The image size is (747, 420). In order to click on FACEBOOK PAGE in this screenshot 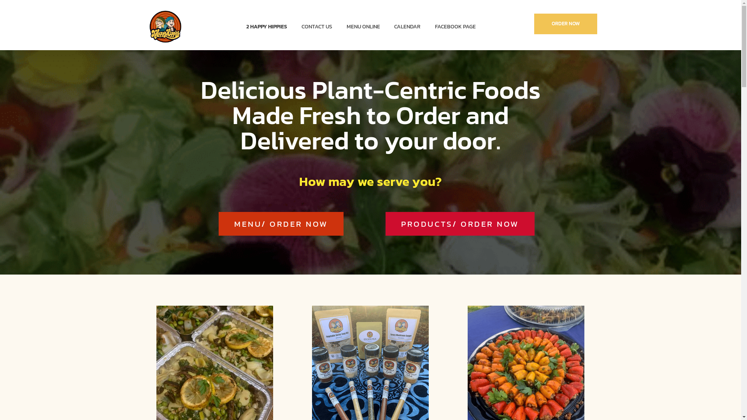, I will do `click(452, 26)`.